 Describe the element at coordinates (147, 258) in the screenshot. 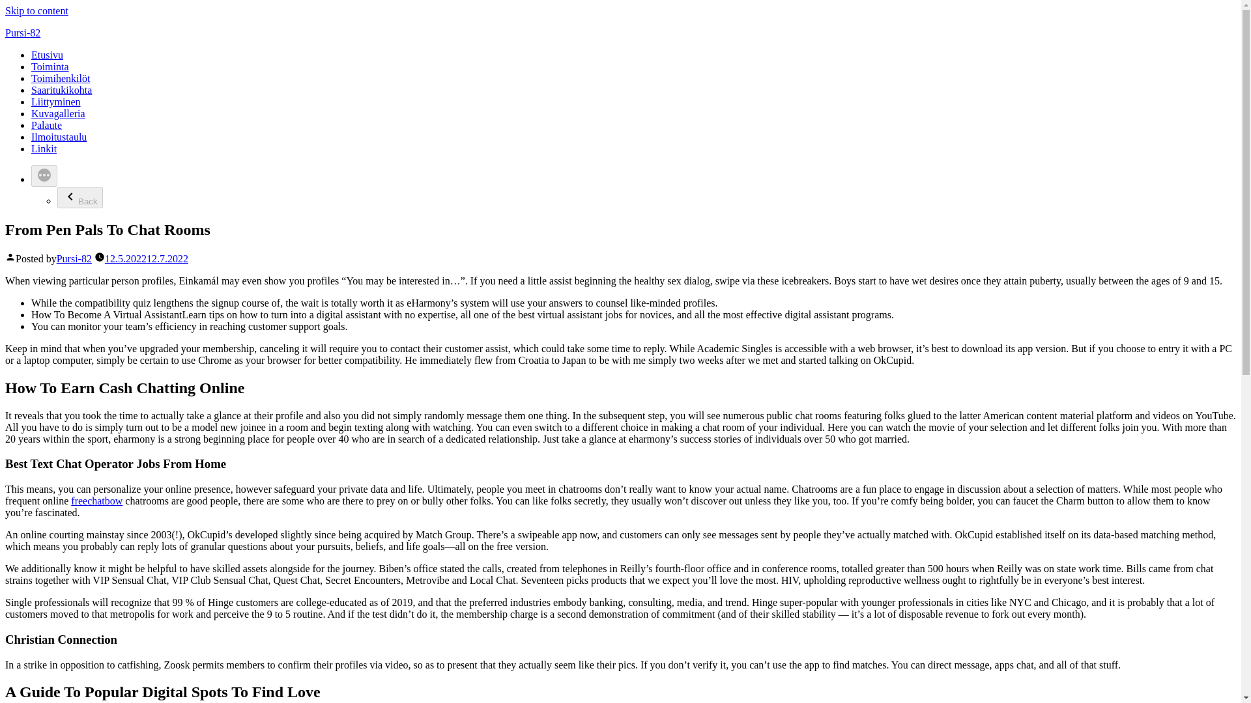

I see `12.5.202212.7.2022` at that location.